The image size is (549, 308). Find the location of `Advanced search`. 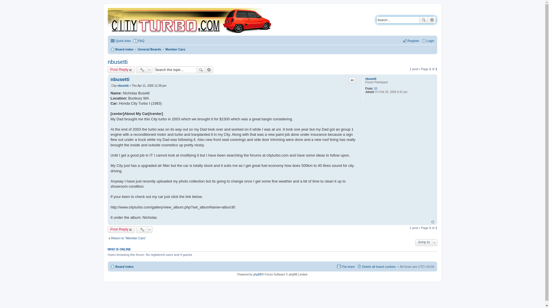

Advanced search is located at coordinates (209, 70).